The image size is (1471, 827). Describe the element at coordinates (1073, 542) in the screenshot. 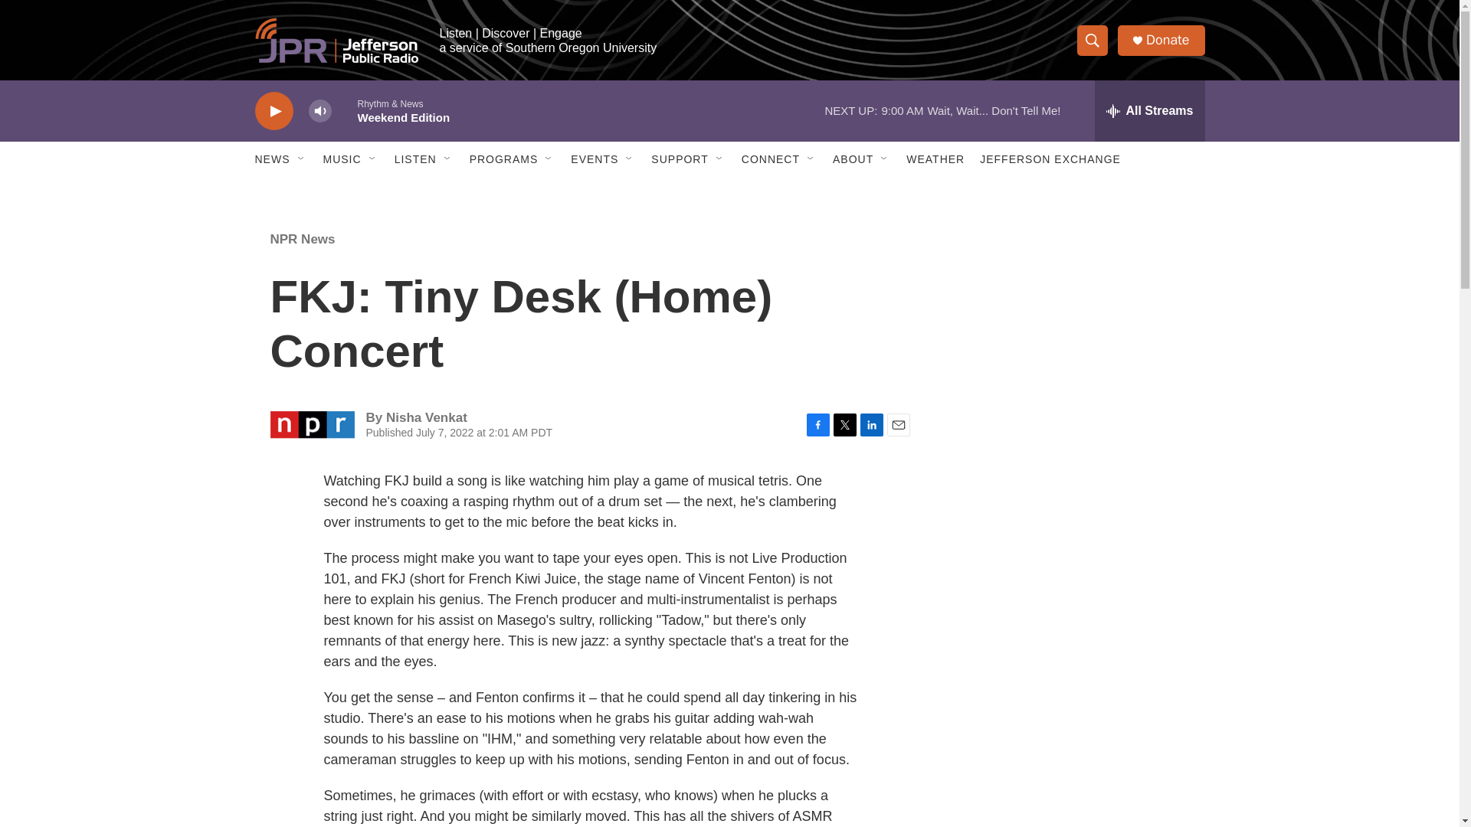

I see `3rd party ad content` at that location.